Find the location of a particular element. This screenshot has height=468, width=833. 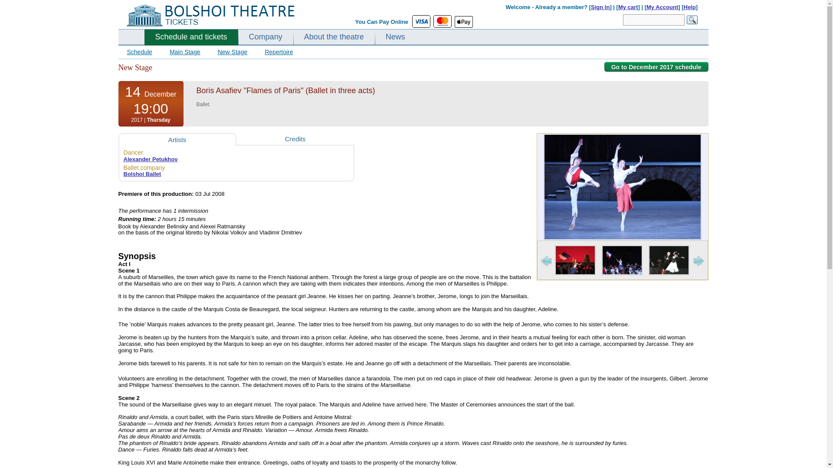

My Account is located at coordinates (662, 7).